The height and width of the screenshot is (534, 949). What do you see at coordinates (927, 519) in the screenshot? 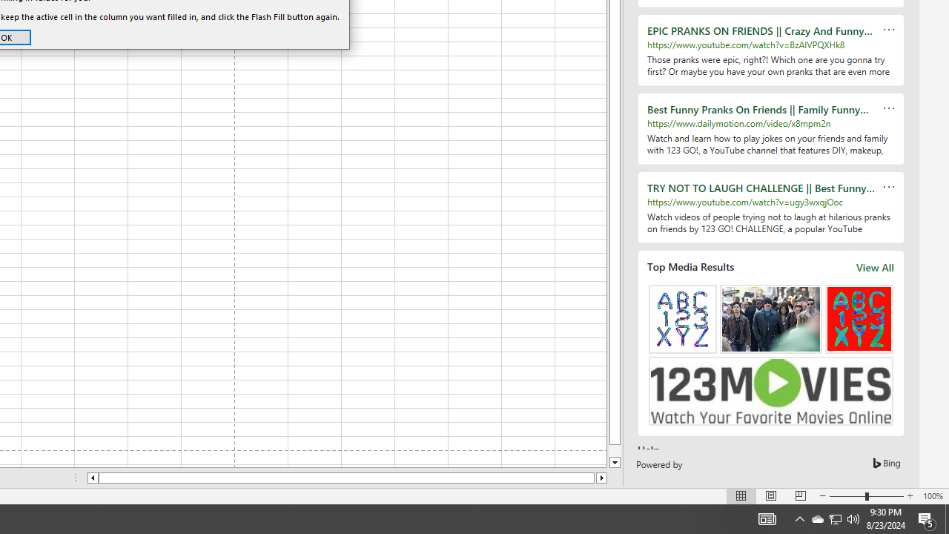
I see `User Promoted Notification Area` at bounding box center [927, 519].